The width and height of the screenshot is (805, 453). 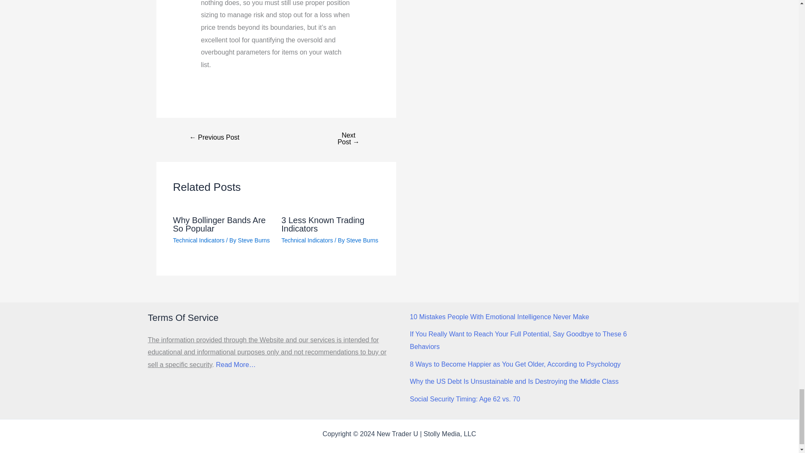 What do you see at coordinates (362, 240) in the screenshot?
I see `View all posts by Steve Burns` at bounding box center [362, 240].